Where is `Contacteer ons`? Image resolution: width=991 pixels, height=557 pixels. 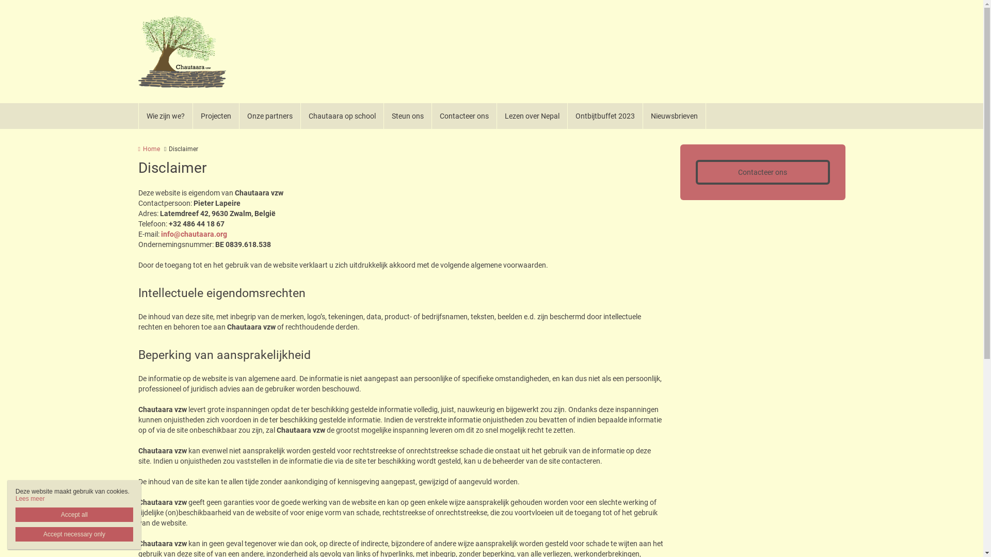
Contacteer ons is located at coordinates (763, 172).